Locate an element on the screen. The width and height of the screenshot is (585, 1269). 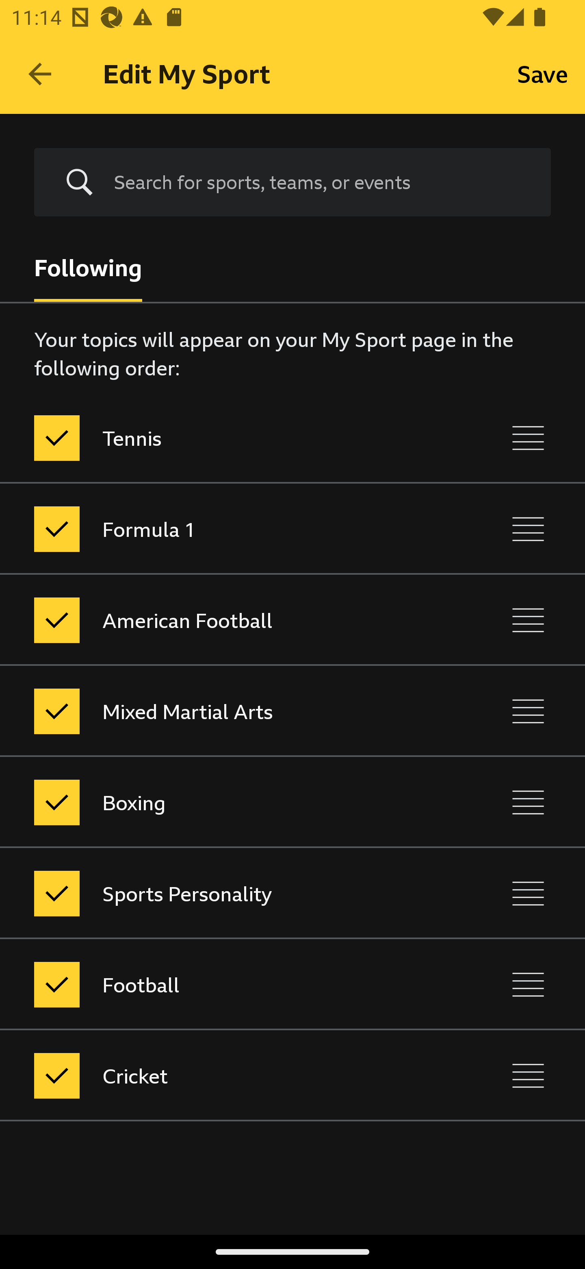
Reorder Football is located at coordinates (528, 984).